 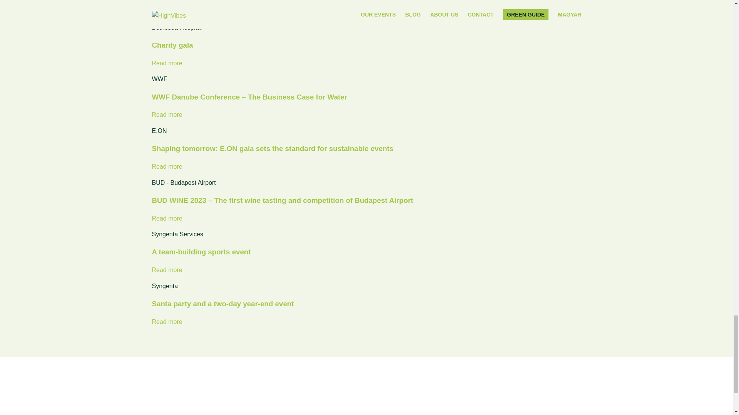 What do you see at coordinates (166, 322) in the screenshot?
I see `Read more` at bounding box center [166, 322].